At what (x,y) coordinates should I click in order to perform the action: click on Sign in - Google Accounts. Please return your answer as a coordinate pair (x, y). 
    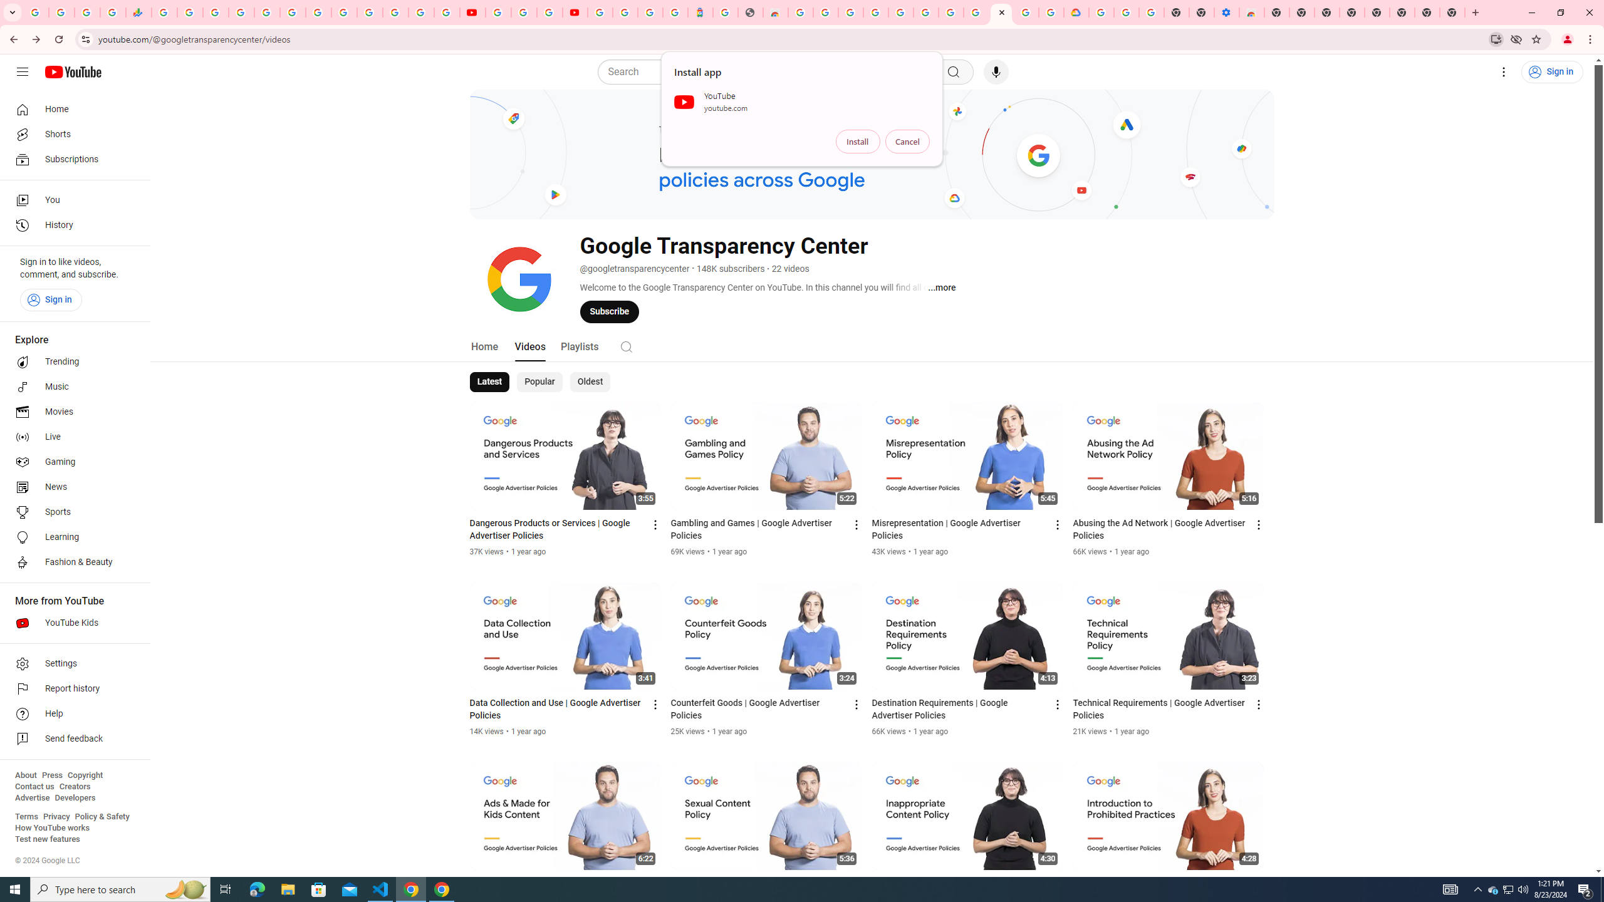
    Looking at the image, I should click on (370, 13).